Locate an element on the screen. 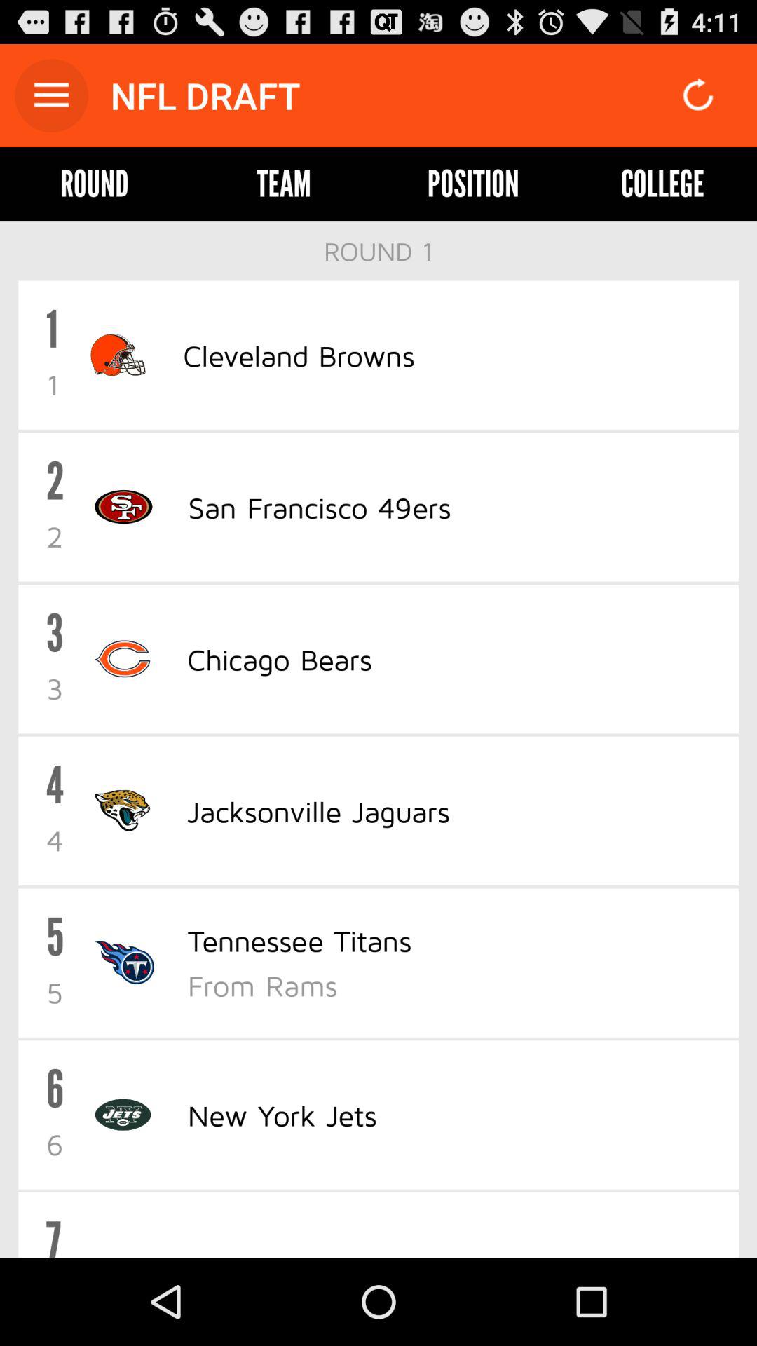 Image resolution: width=757 pixels, height=1346 pixels. launch chicago bears icon is located at coordinates (279, 659).